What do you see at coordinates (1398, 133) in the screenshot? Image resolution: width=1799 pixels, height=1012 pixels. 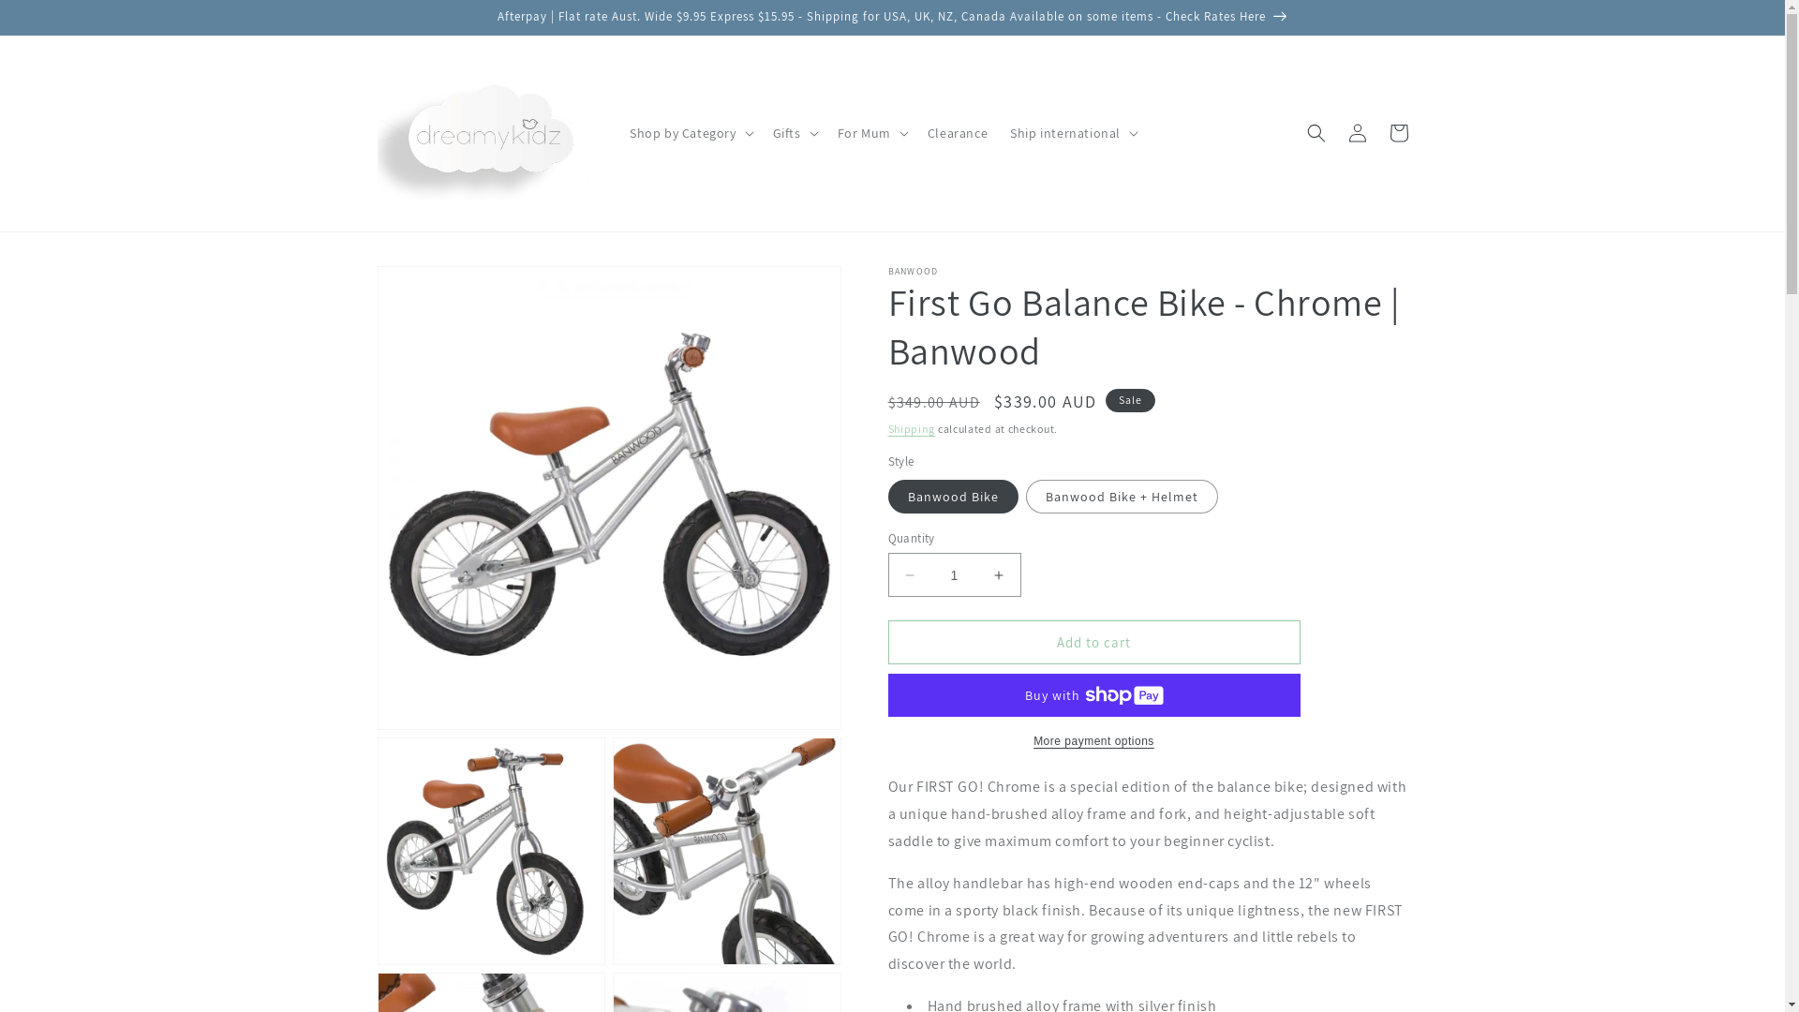 I see `Cart` at bounding box center [1398, 133].